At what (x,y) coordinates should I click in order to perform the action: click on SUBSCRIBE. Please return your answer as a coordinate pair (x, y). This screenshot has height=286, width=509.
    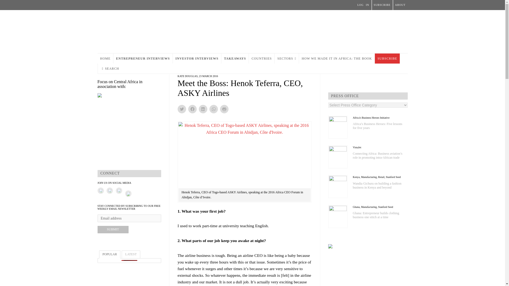
    Looking at the image, I should click on (387, 58).